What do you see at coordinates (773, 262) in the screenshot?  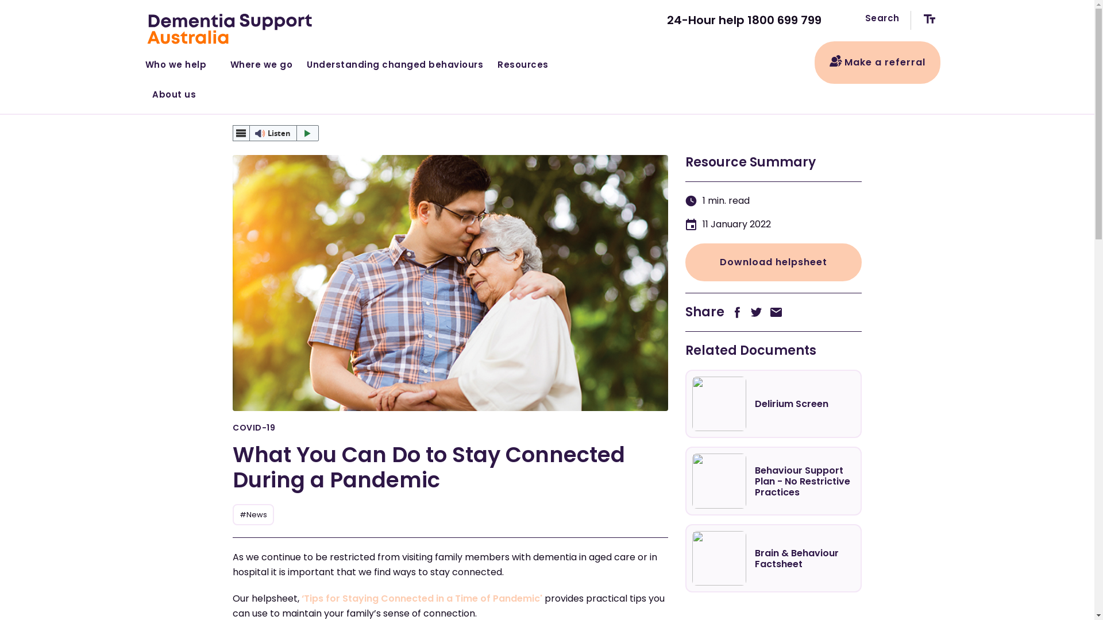 I see `Download helpsheet` at bounding box center [773, 262].